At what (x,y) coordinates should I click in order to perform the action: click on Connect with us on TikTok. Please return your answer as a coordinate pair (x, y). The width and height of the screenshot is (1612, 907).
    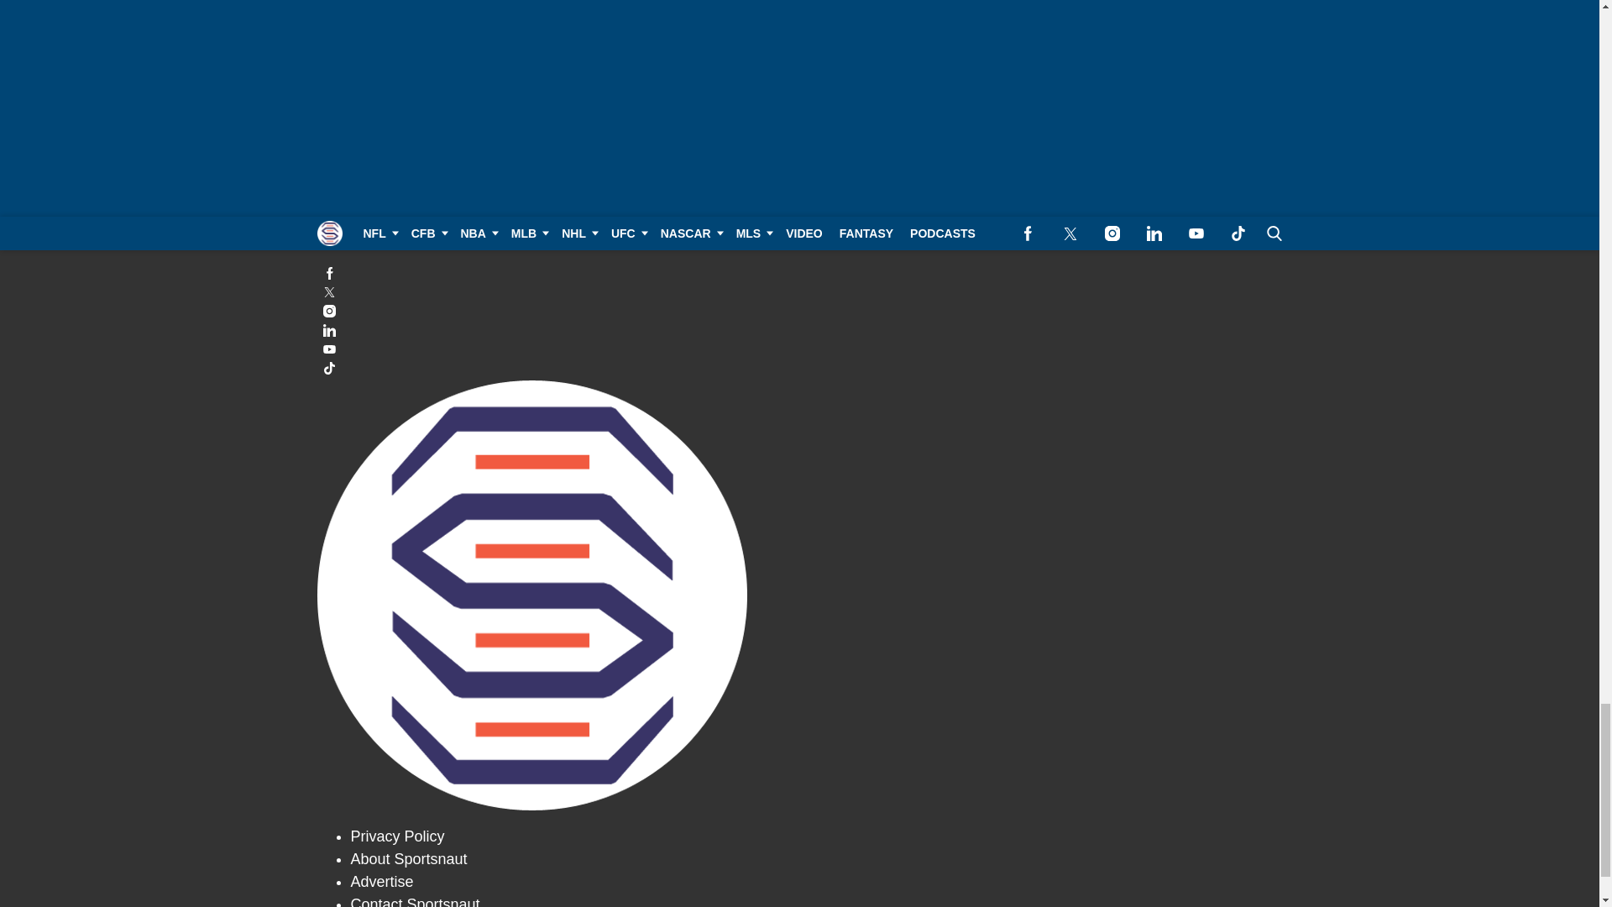
    Looking at the image, I should click on (800, 368).